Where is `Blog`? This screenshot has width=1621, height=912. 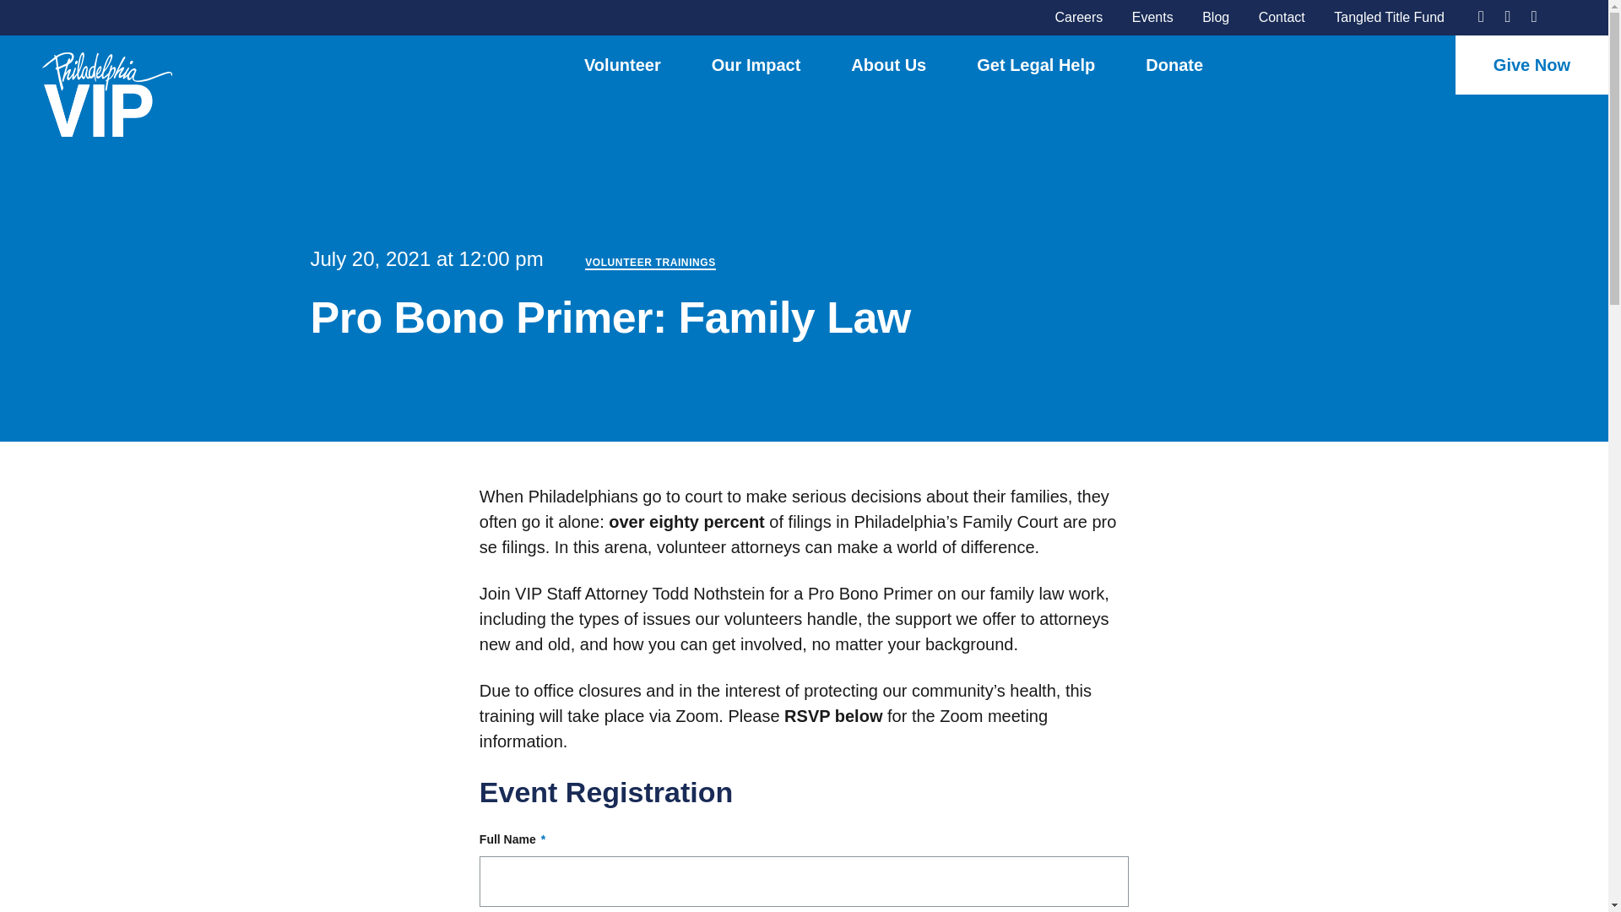 Blog is located at coordinates (1216, 17).